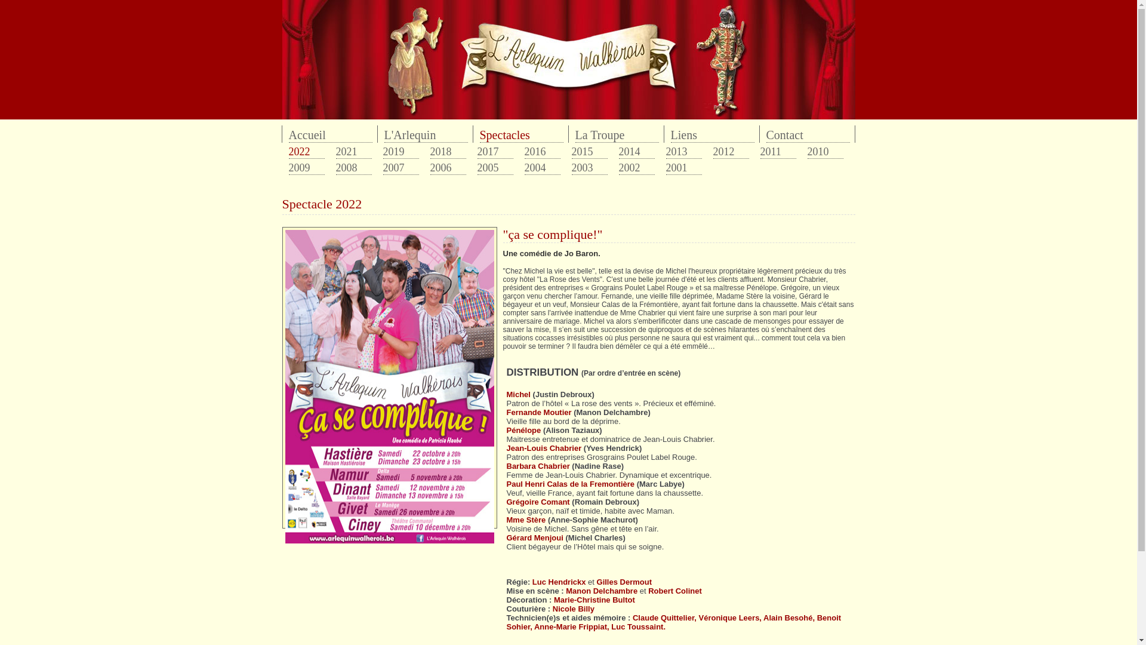 The width and height of the screenshot is (1146, 645). What do you see at coordinates (713, 136) in the screenshot?
I see `Liens` at bounding box center [713, 136].